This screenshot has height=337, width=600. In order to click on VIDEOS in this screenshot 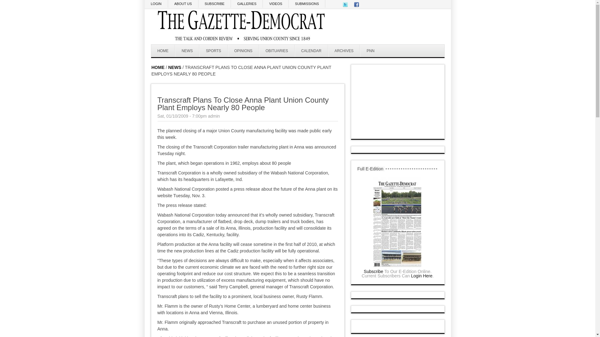, I will do `click(276, 4)`.